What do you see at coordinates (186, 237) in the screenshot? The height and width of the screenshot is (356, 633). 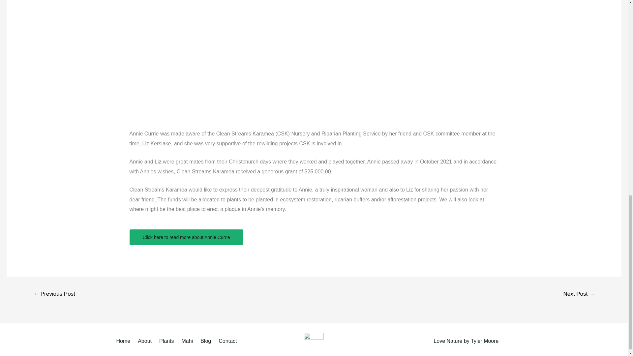 I see `Click here to read more about Annie Currie` at bounding box center [186, 237].